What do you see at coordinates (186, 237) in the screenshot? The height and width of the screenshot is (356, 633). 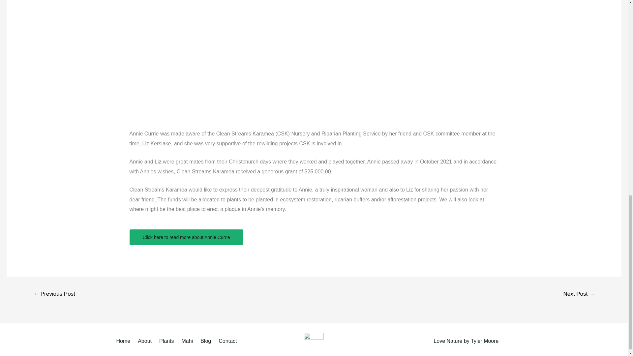 I see `Click here to read more about Annie Currie` at bounding box center [186, 237].